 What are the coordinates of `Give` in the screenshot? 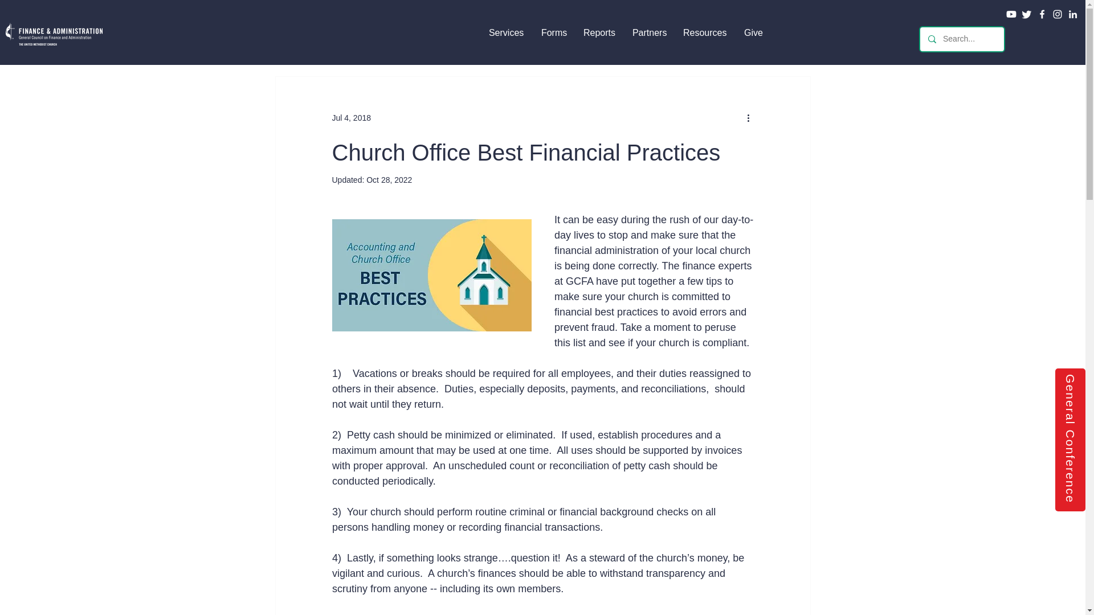 It's located at (753, 32).